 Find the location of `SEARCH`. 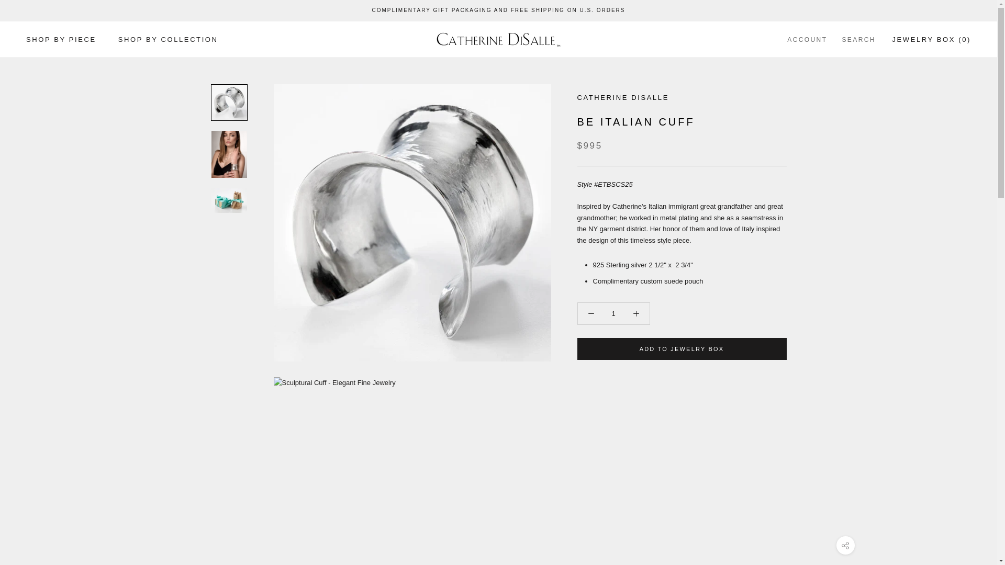

SEARCH is located at coordinates (858, 40).